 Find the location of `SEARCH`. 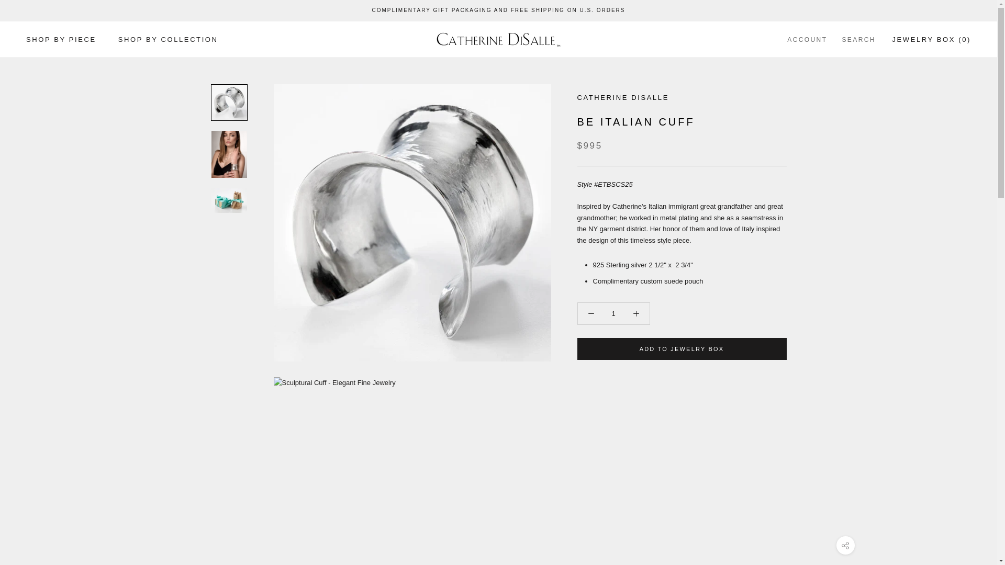

SEARCH is located at coordinates (858, 40).